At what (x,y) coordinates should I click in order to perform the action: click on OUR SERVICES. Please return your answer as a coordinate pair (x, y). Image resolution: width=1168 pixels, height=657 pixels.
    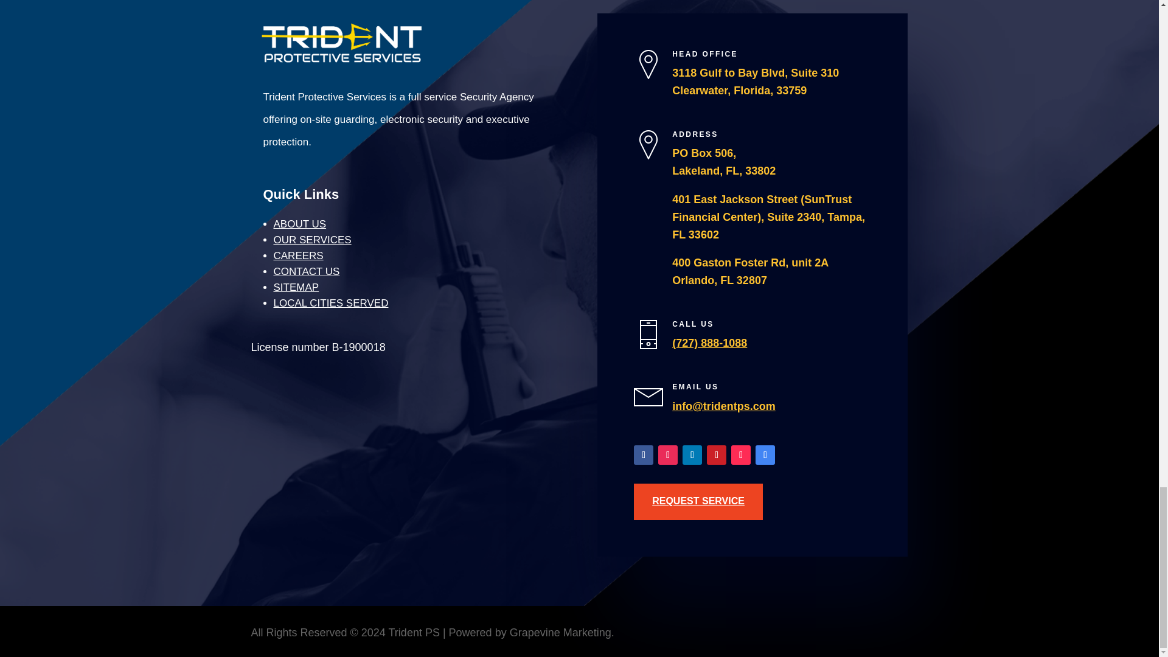
    Looking at the image, I should click on (312, 240).